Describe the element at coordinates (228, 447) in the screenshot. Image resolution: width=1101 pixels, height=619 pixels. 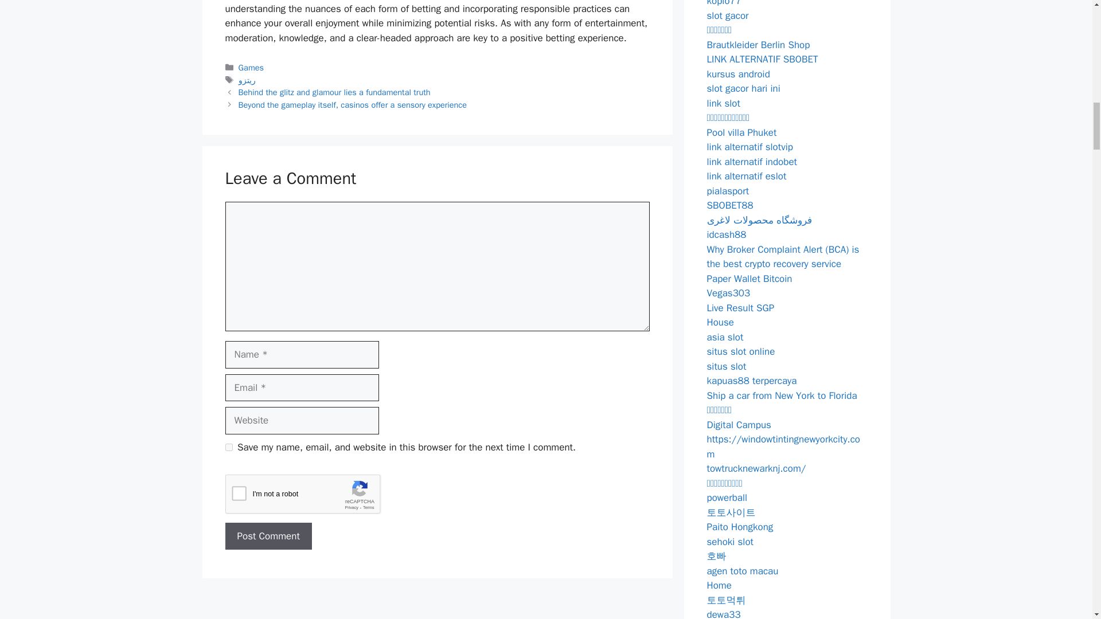
I see `yes` at that location.